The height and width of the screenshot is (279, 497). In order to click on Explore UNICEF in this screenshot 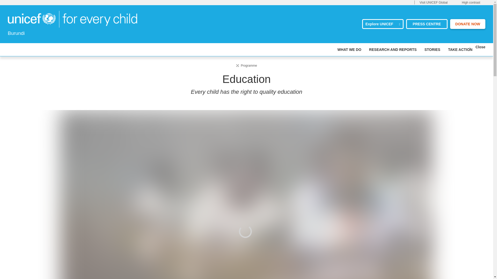, I will do `click(383, 24)`.